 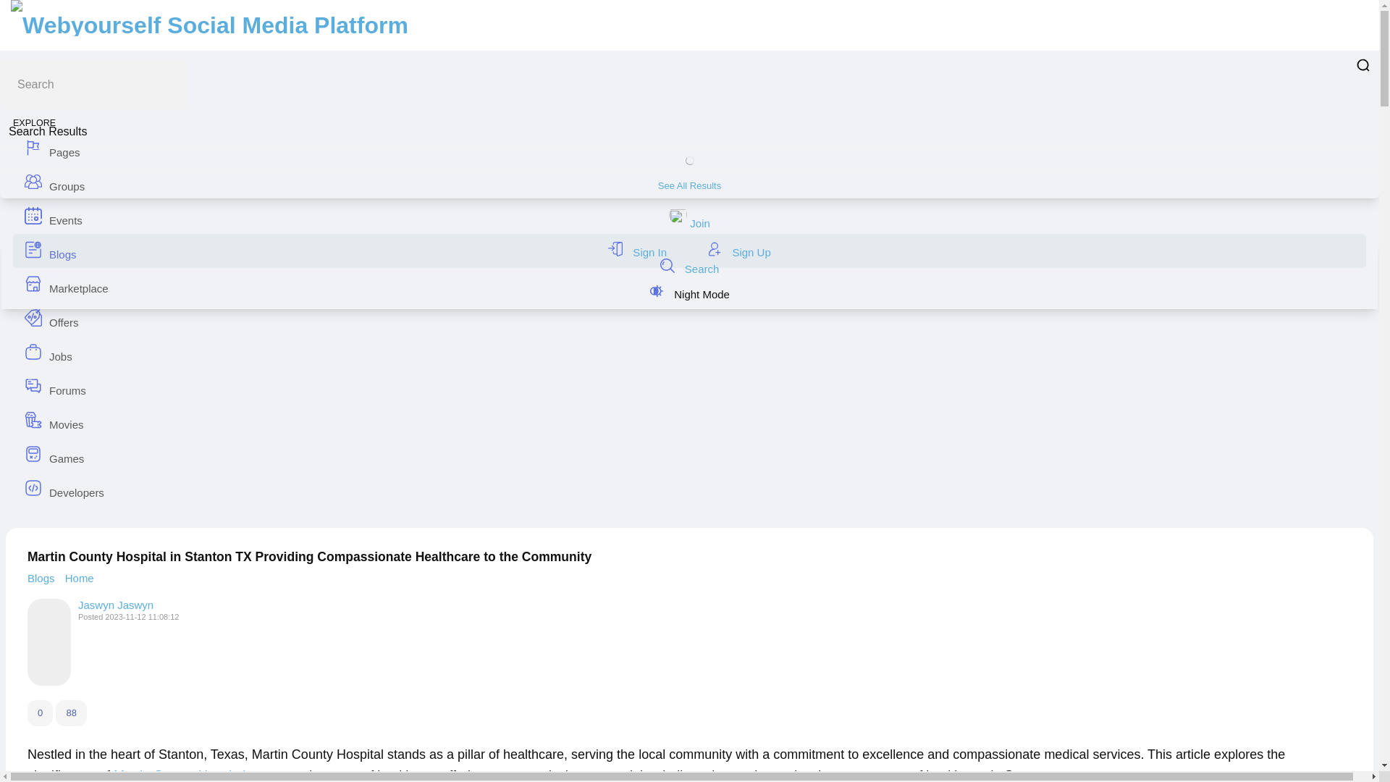 I want to click on Forums, so click(x=689, y=387).